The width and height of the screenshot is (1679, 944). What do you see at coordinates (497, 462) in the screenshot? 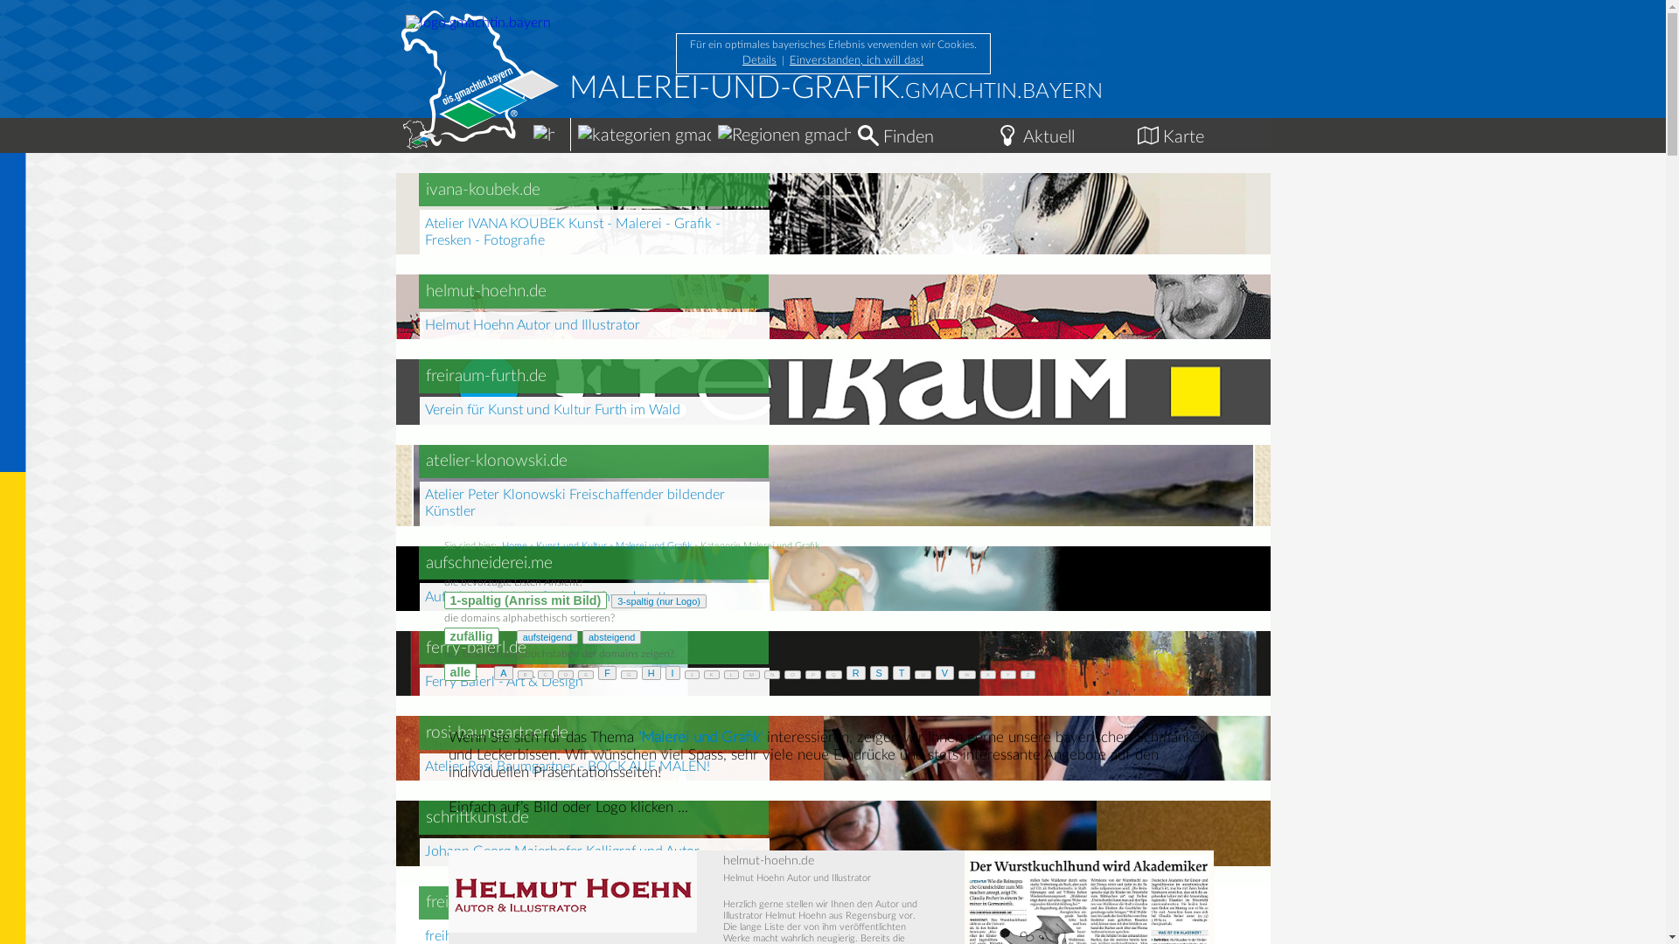
I see `atelier-klonowski.de` at bounding box center [497, 462].